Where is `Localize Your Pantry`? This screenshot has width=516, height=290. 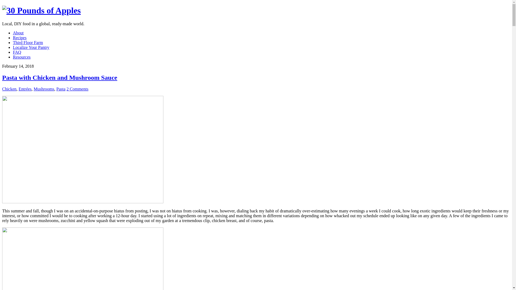 Localize Your Pantry is located at coordinates (31, 47).